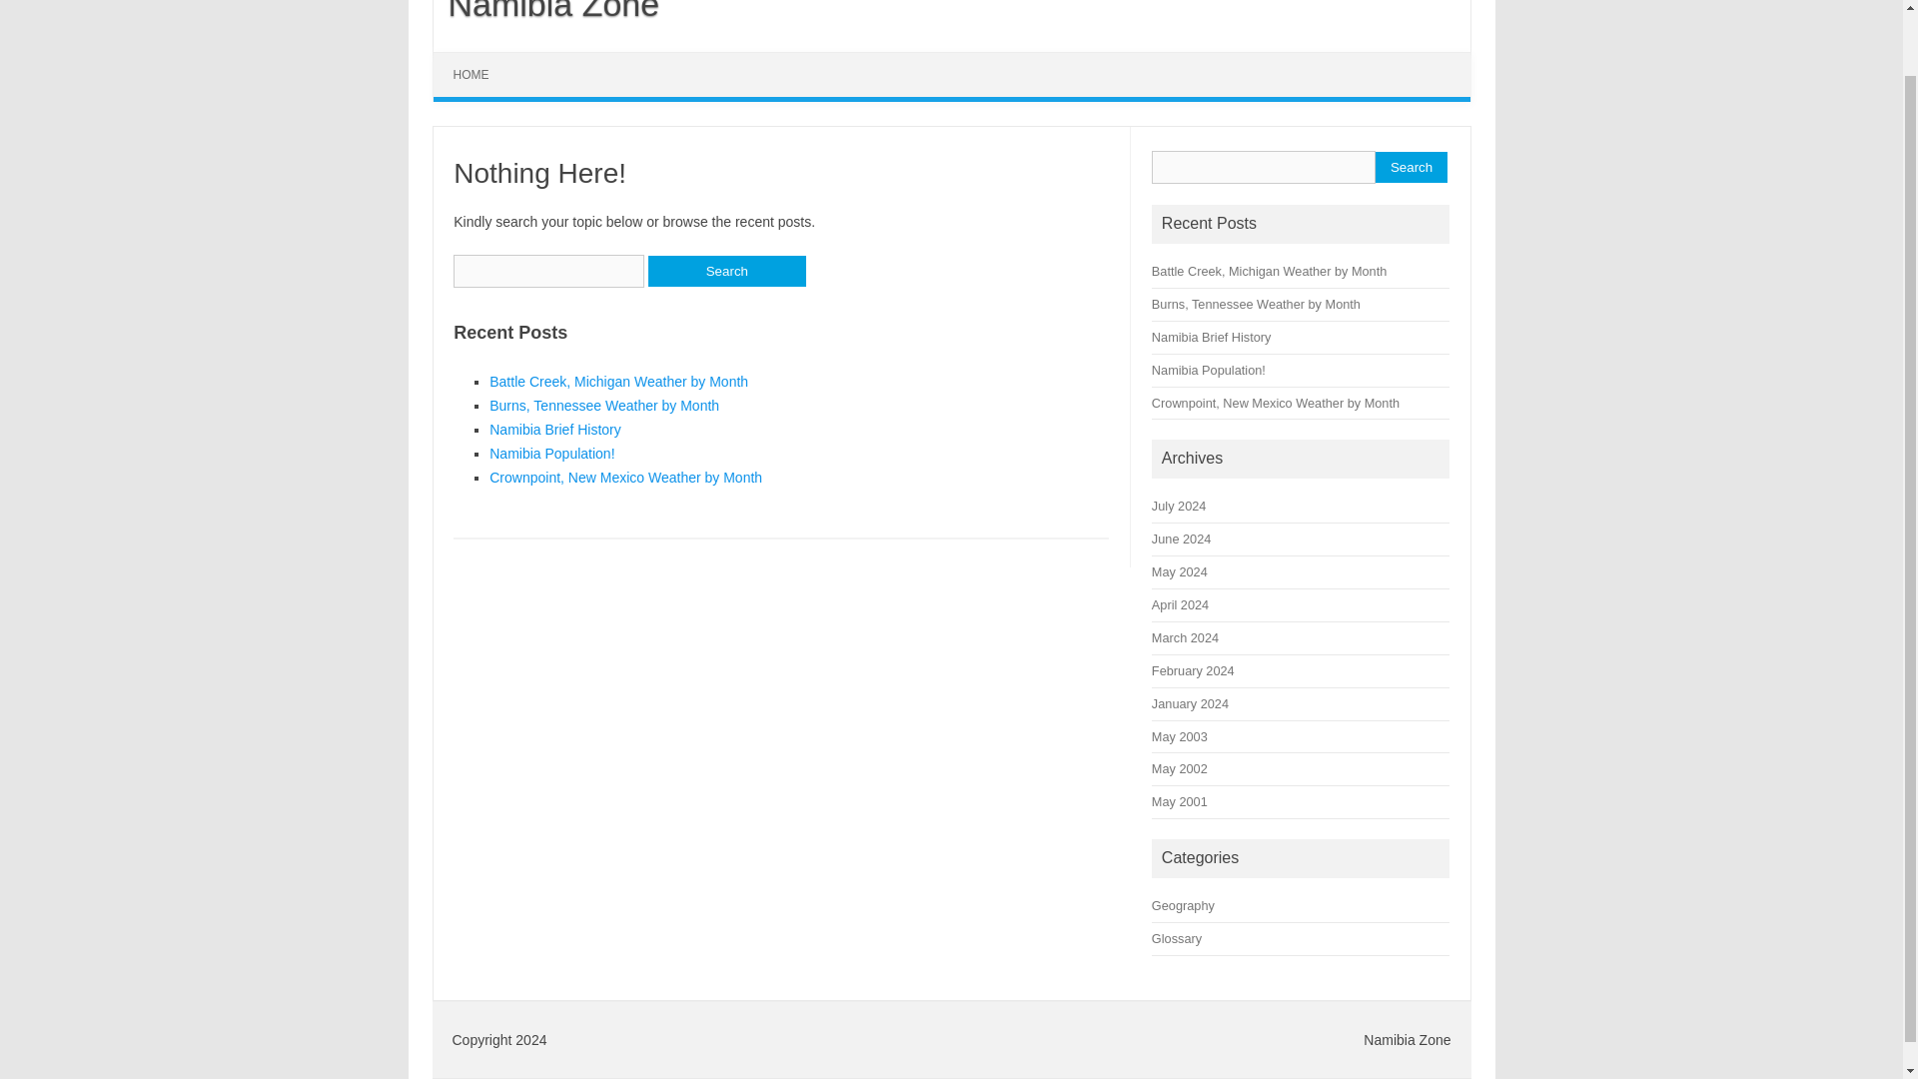 This screenshot has width=1918, height=1079. I want to click on July 2024, so click(1179, 506).